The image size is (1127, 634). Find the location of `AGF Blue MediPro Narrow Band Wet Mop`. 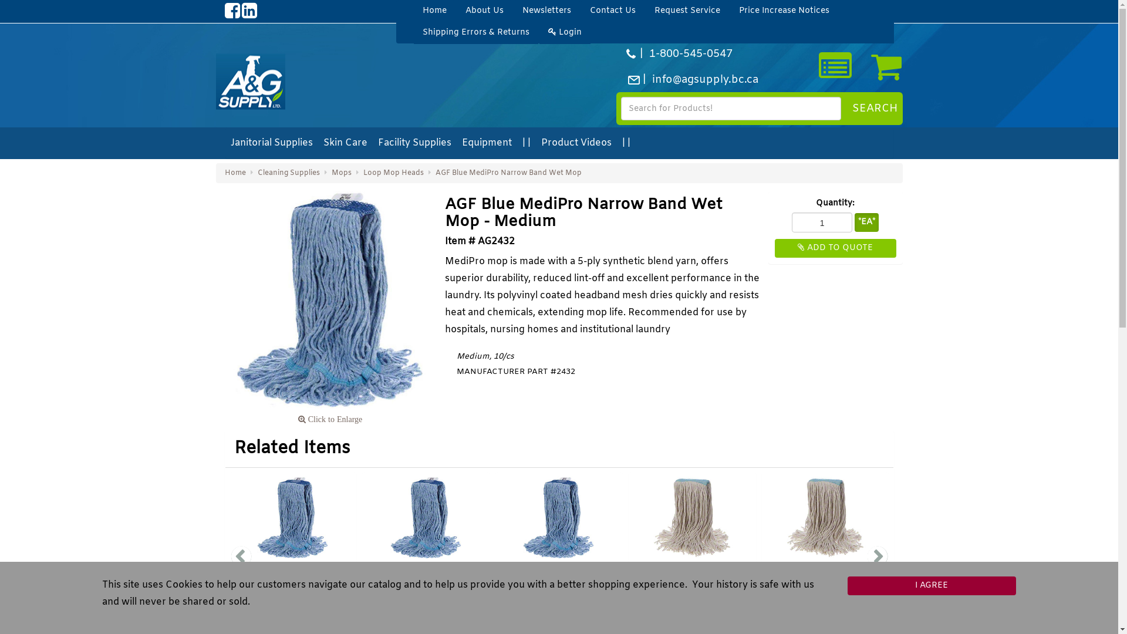

AGF Blue MediPro Narrow Band Wet Mop is located at coordinates (508, 173).